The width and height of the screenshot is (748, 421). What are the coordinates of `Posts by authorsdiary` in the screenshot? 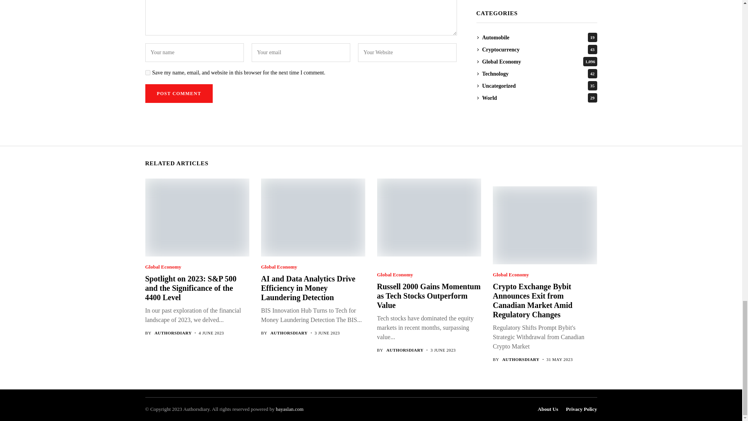 It's located at (520, 359).